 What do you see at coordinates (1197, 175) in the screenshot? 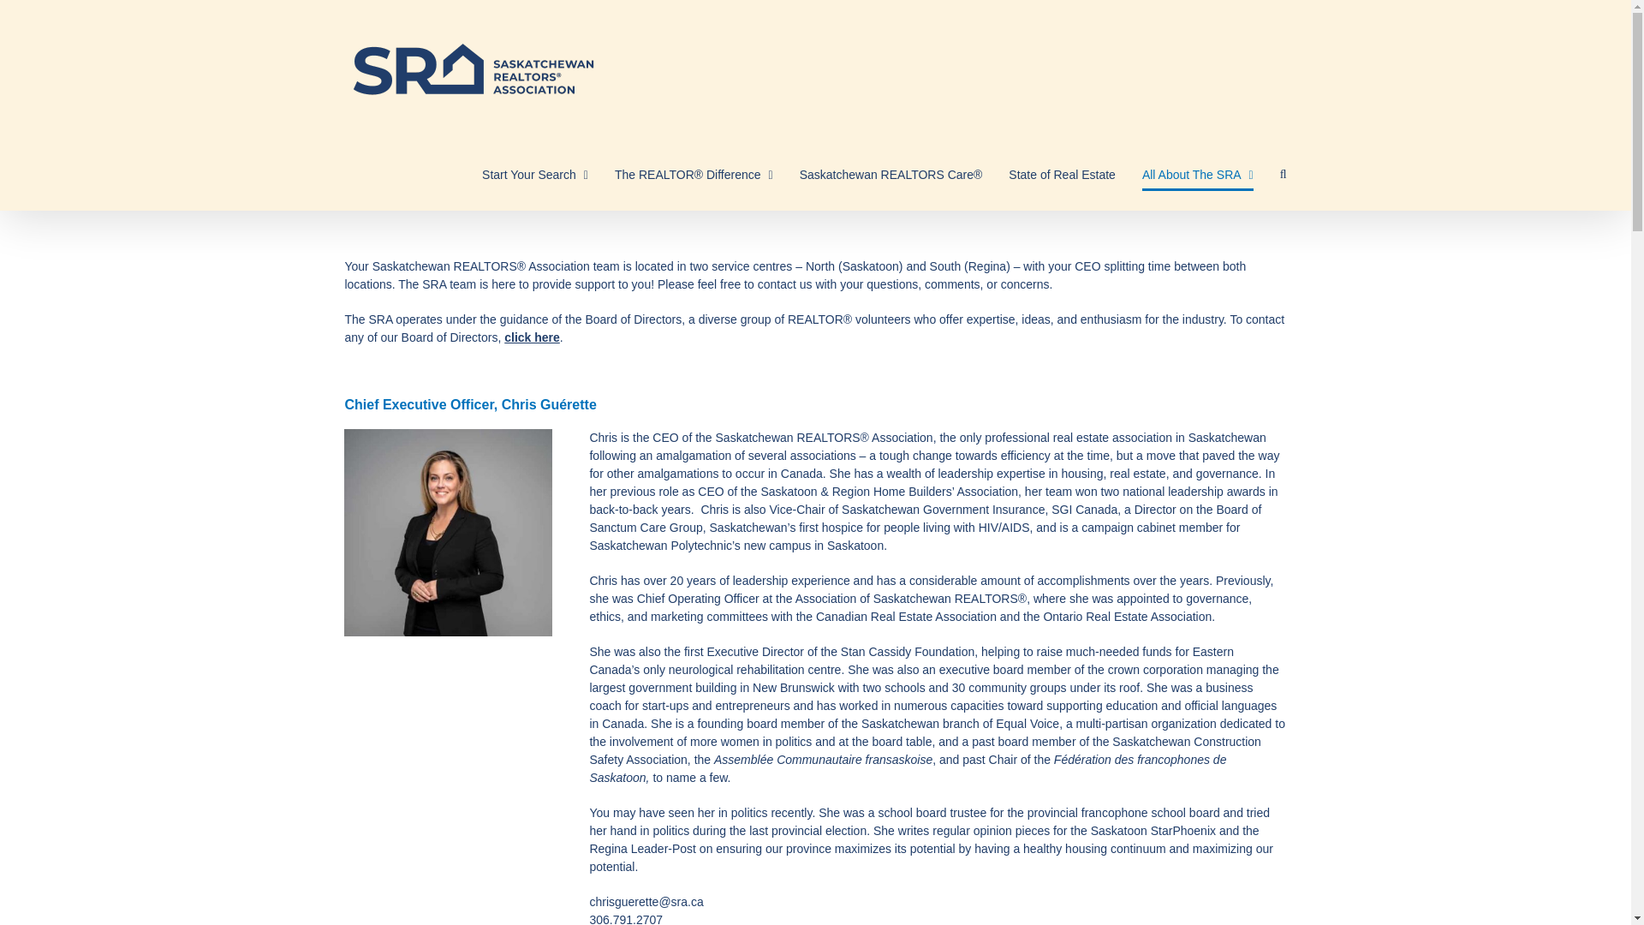
I see `All About The SRA` at bounding box center [1197, 175].